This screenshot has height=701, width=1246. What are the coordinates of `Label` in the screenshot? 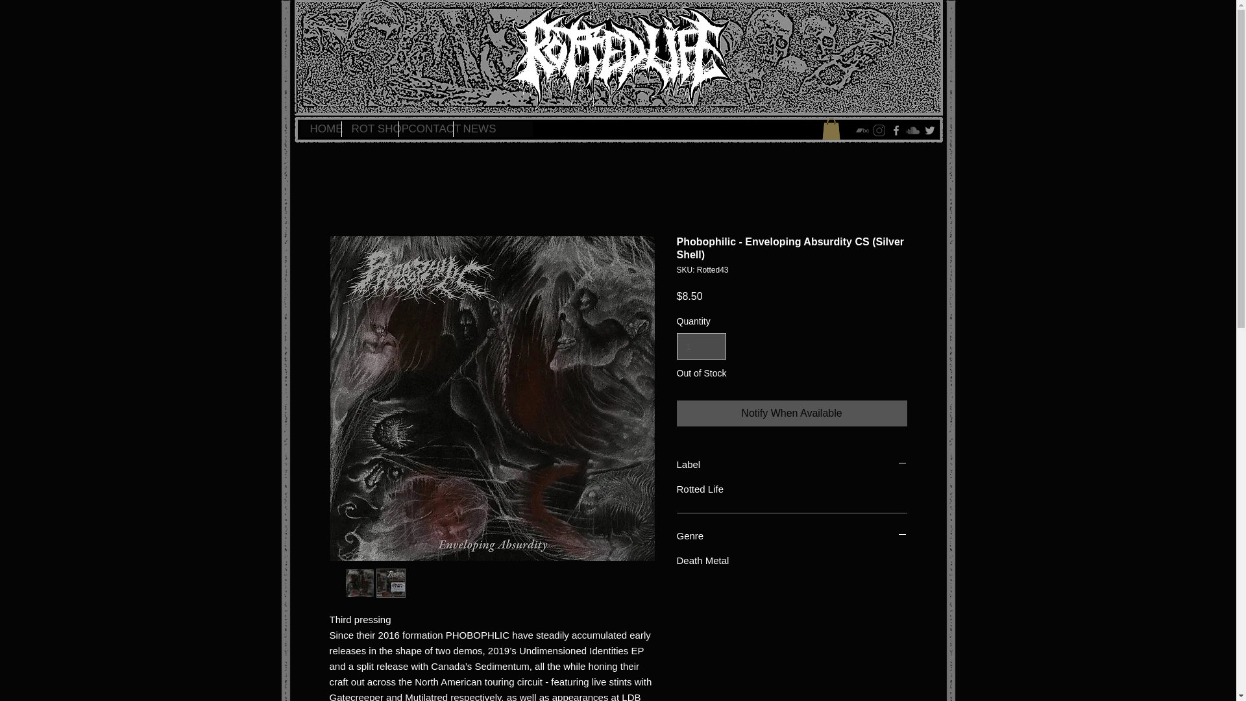 It's located at (792, 464).